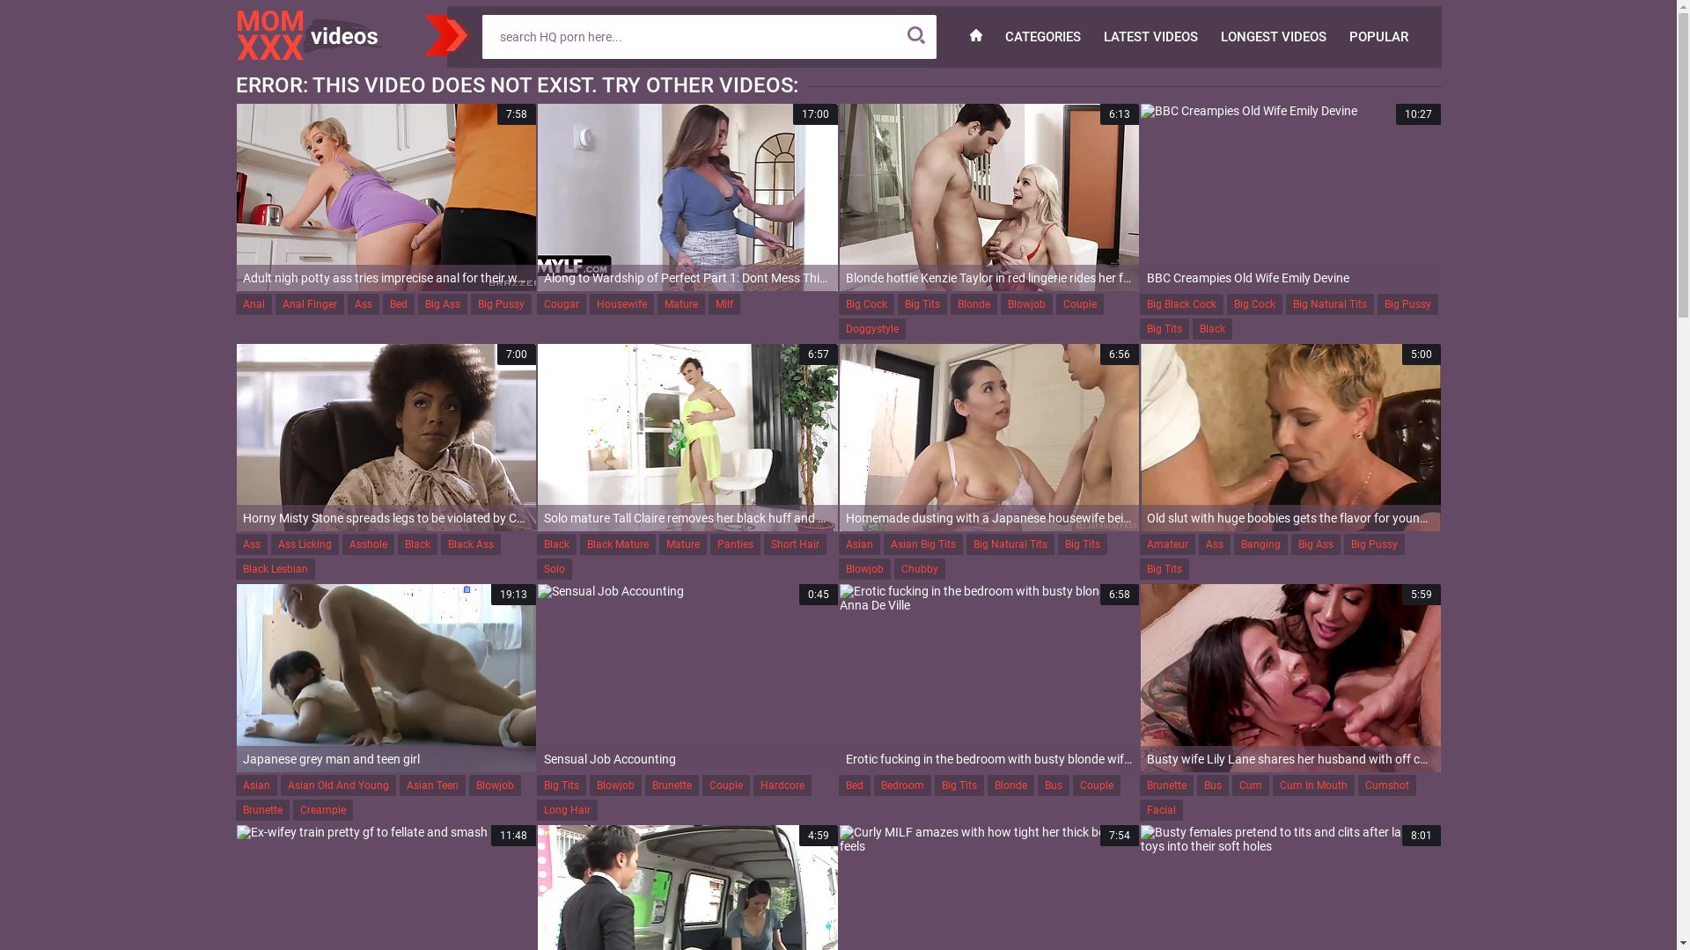  I want to click on Ass, so click(363, 304).